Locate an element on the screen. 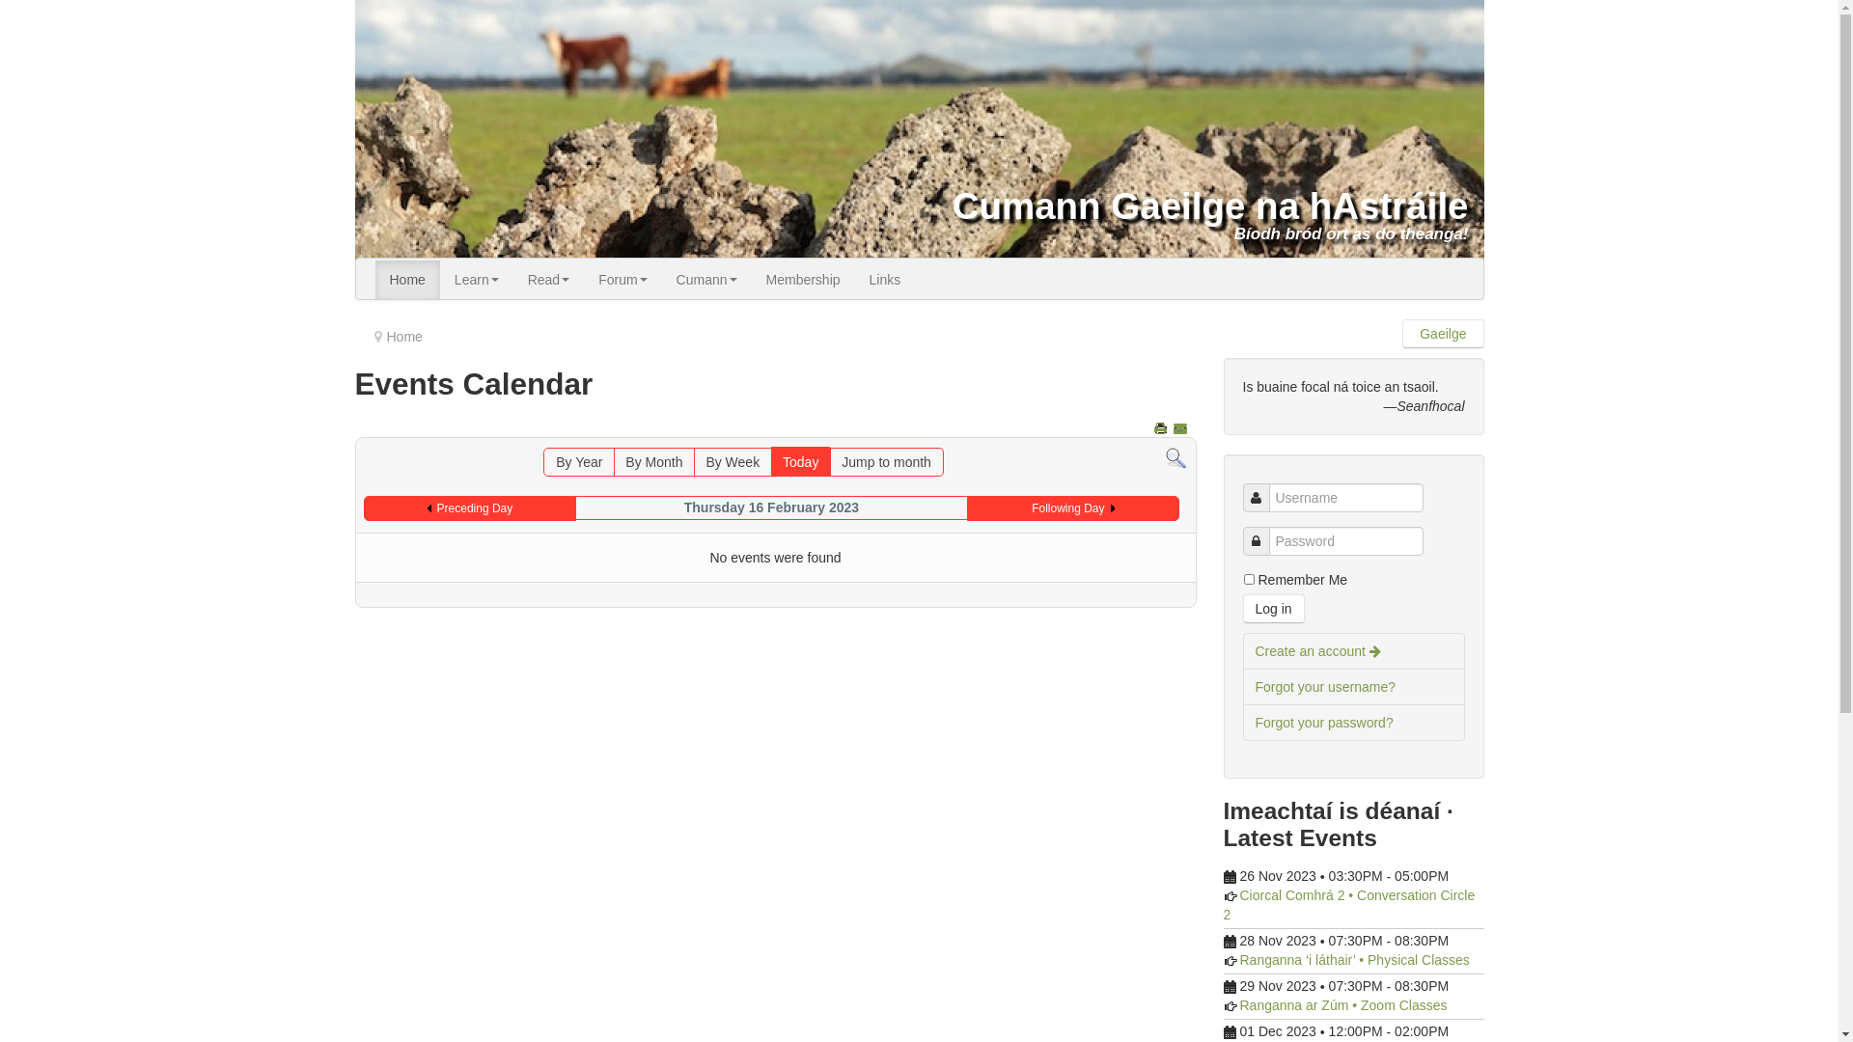  Forgot your password? is located at coordinates (1354, 723).